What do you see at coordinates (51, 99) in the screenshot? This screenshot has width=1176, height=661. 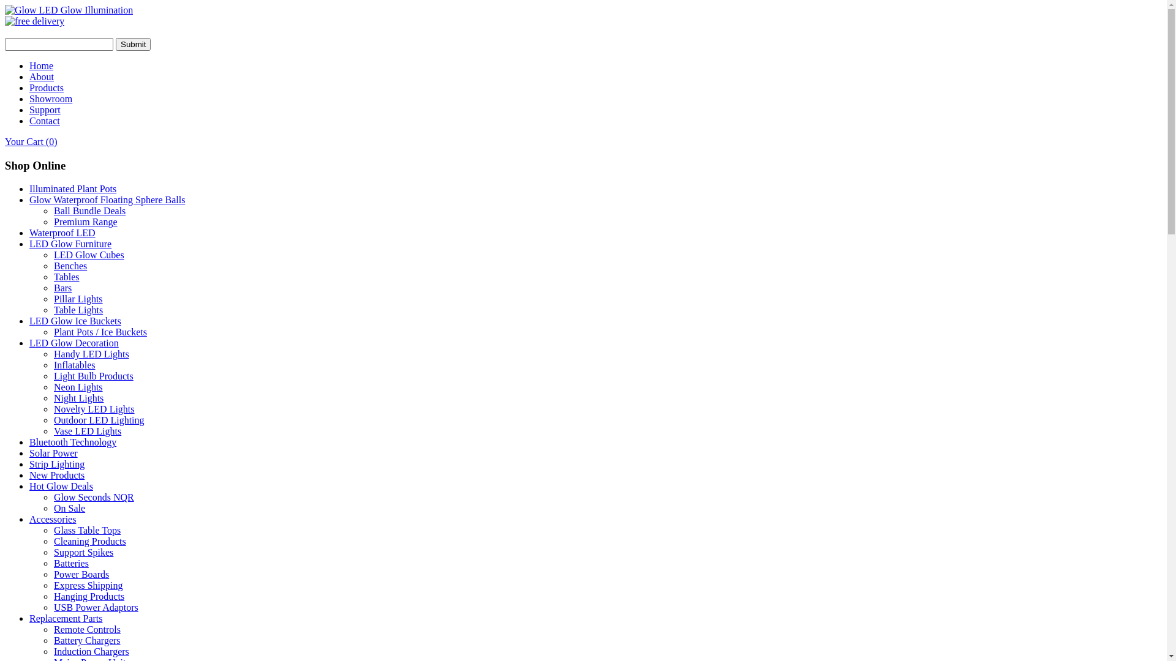 I see `Showroom` at bounding box center [51, 99].